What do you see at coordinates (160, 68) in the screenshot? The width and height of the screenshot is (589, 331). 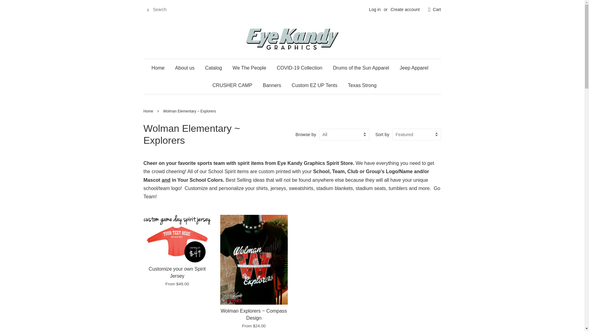 I see `Home` at bounding box center [160, 68].